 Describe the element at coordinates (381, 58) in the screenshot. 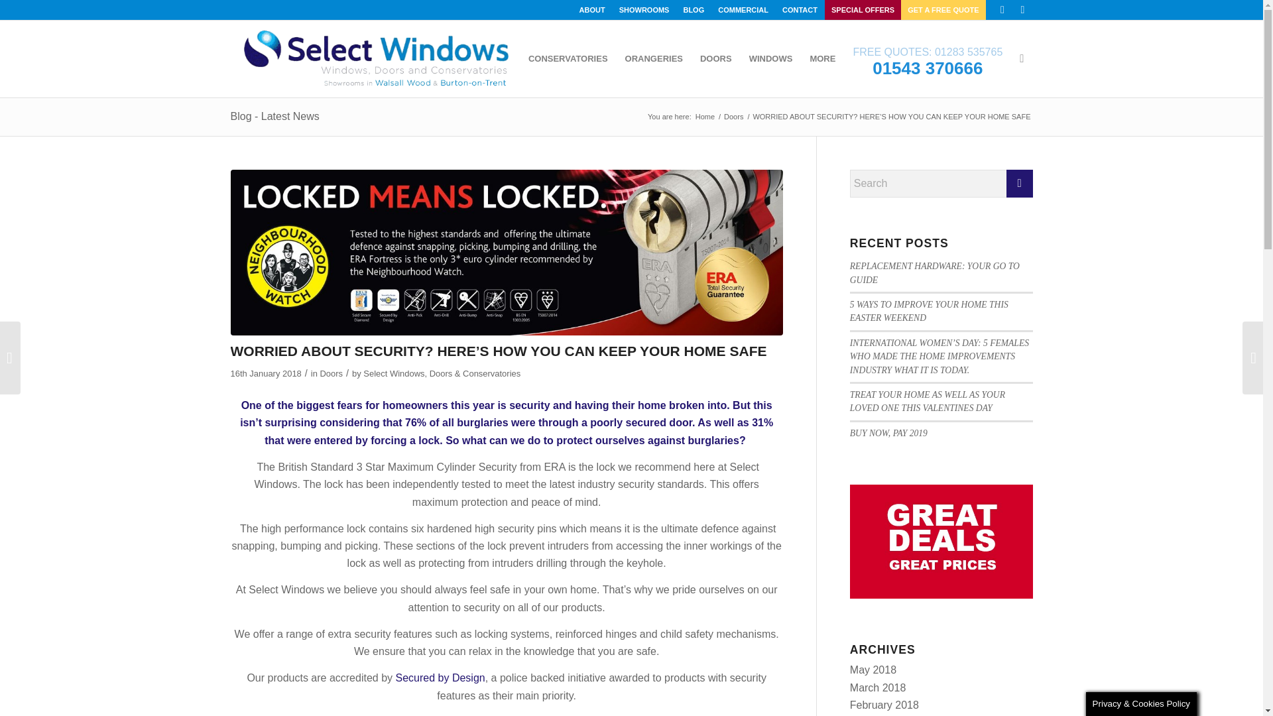

I see `select-windows-windows-conservatories-logo2019` at that location.